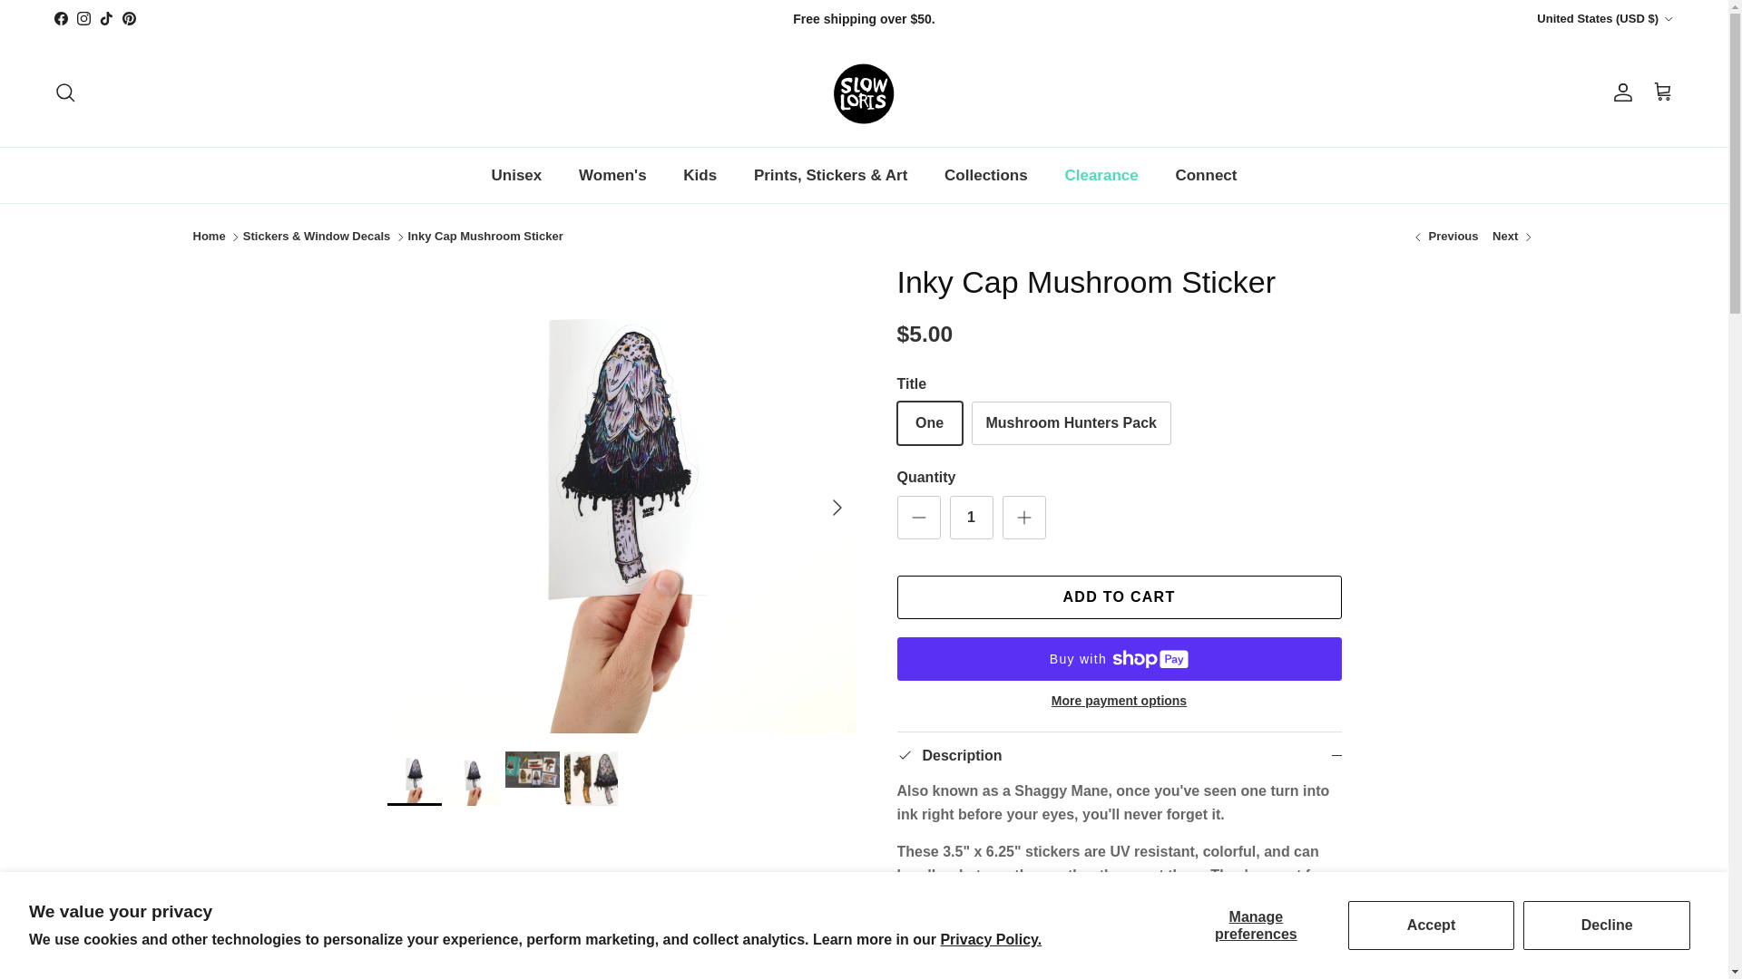 This screenshot has width=1742, height=979. I want to click on Mushroom Hunter Sticker, so click(1513, 237).